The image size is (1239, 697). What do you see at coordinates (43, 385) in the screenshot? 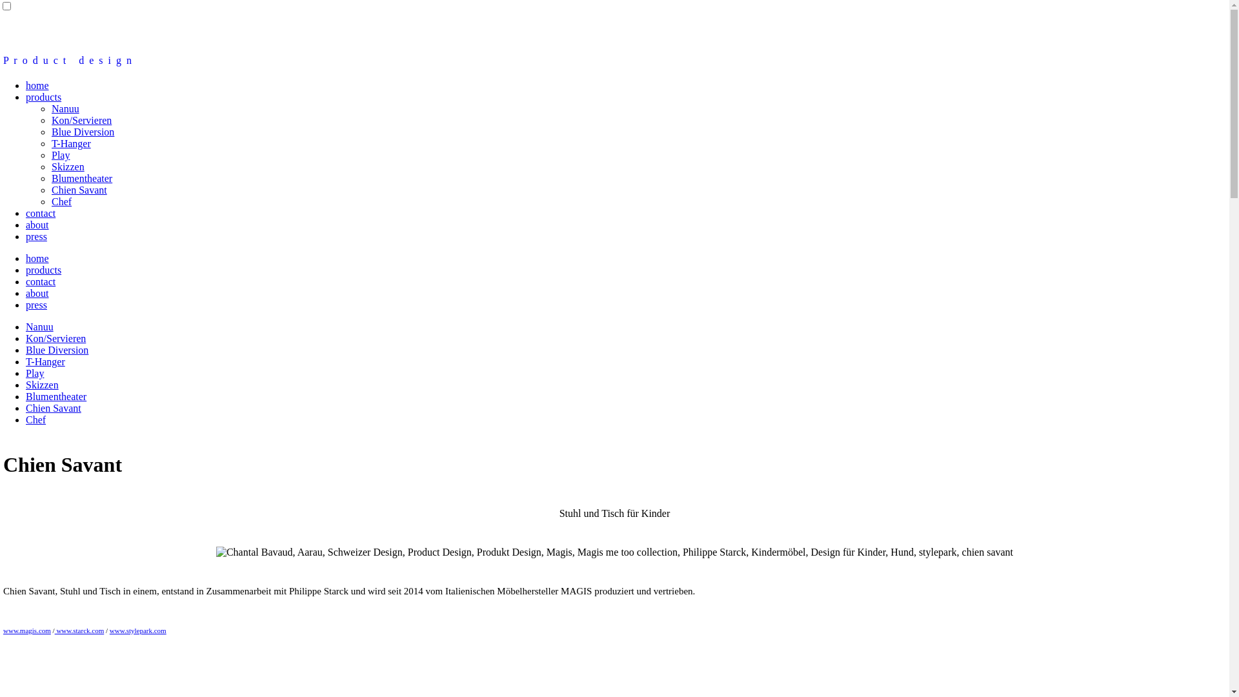
I see `Skizzen` at bounding box center [43, 385].